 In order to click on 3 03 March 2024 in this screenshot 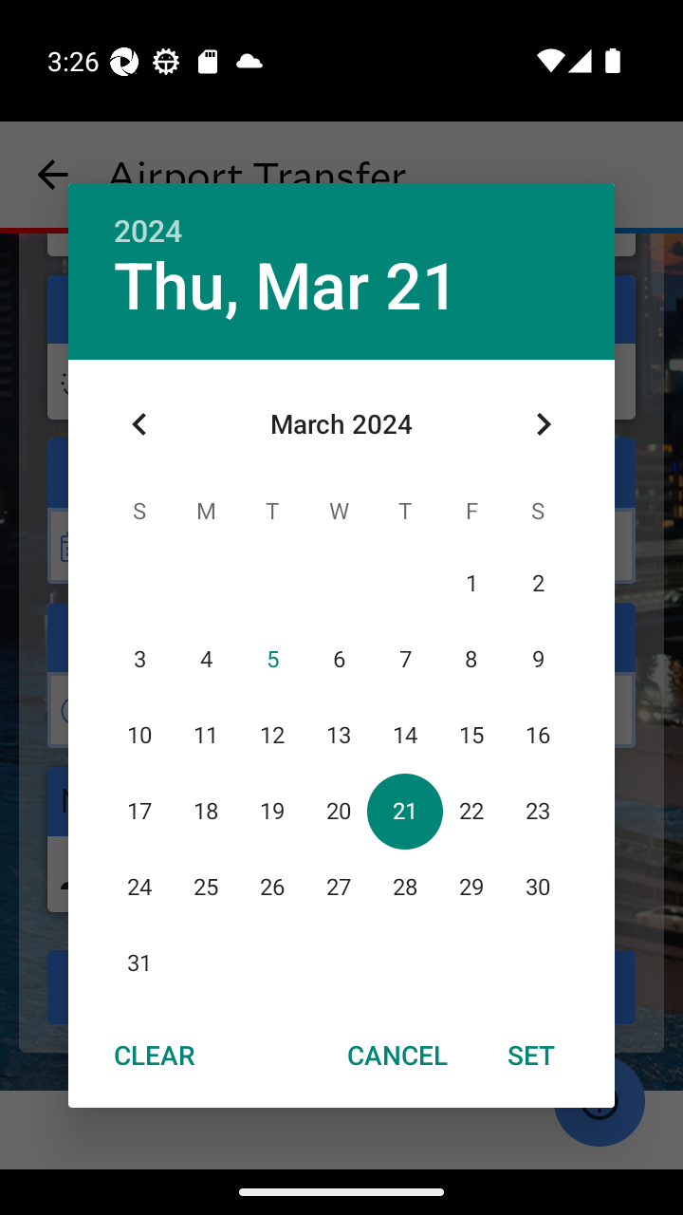, I will do `click(139, 659)`.